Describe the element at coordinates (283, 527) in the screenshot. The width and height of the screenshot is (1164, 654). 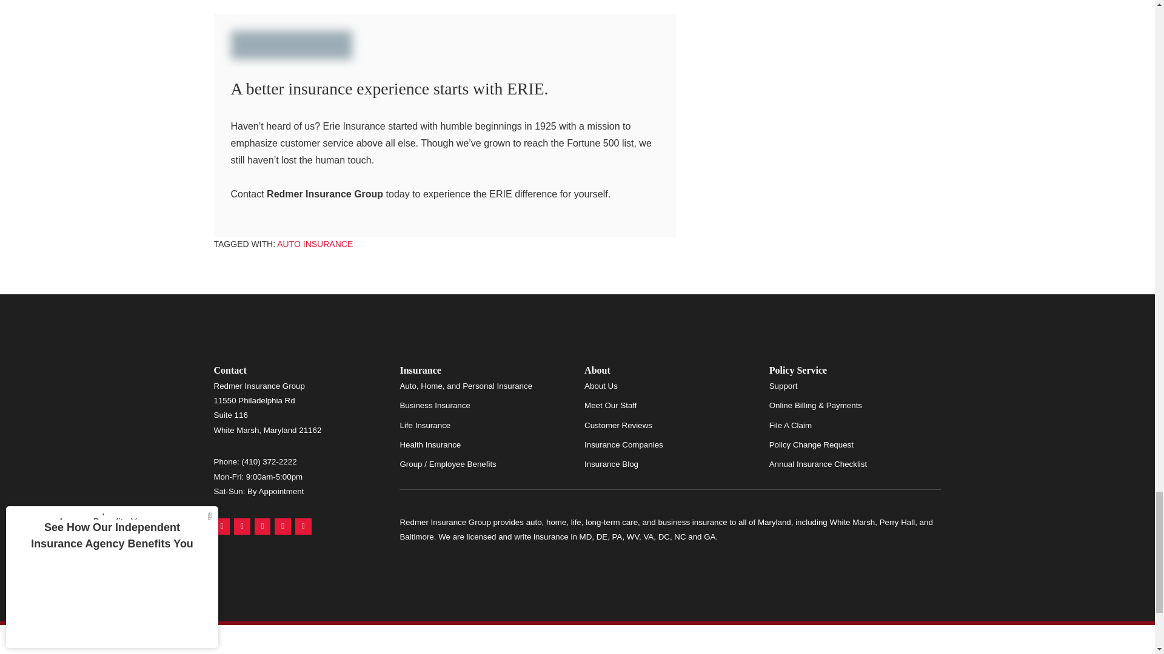
I see `LinkedIn` at that location.